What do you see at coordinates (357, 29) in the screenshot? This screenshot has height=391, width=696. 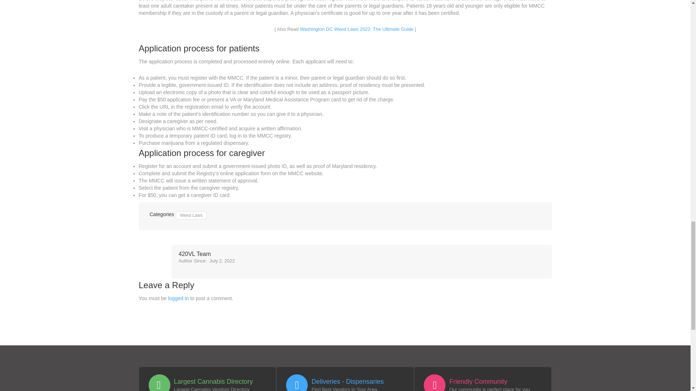 I see `Washington DC Weed Laws 2022: The Ultimate Guide` at bounding box center [357, 29].